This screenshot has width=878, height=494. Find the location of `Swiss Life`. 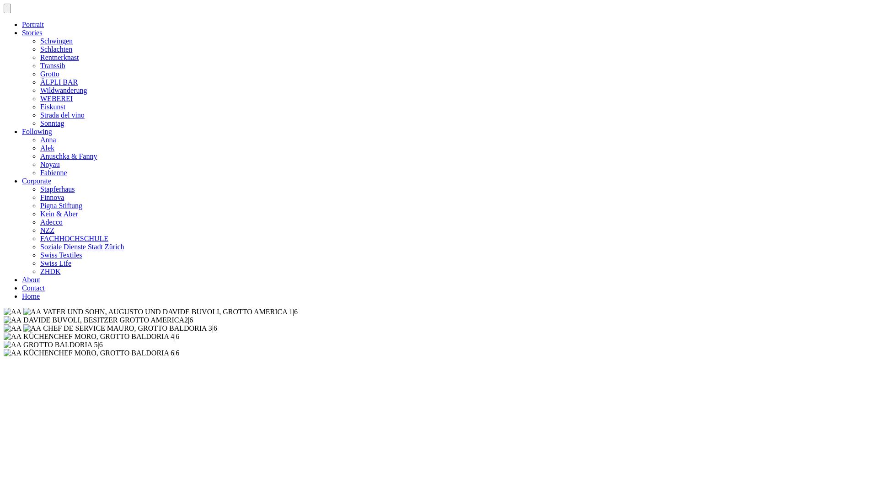

Swiss Life is located at coordinates (56, 263).